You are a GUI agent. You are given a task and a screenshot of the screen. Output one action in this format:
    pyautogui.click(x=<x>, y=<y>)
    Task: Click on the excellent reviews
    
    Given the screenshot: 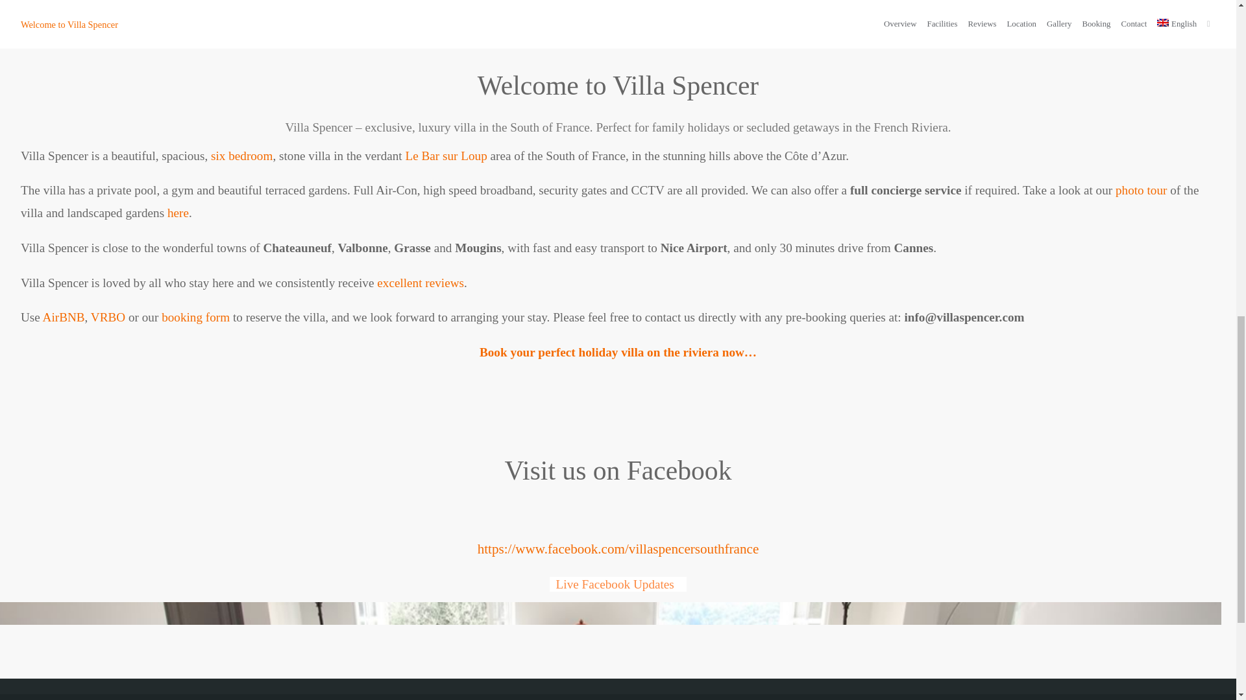 What is the action you would take?
    pyautogui.click(x=421, y=283)
    